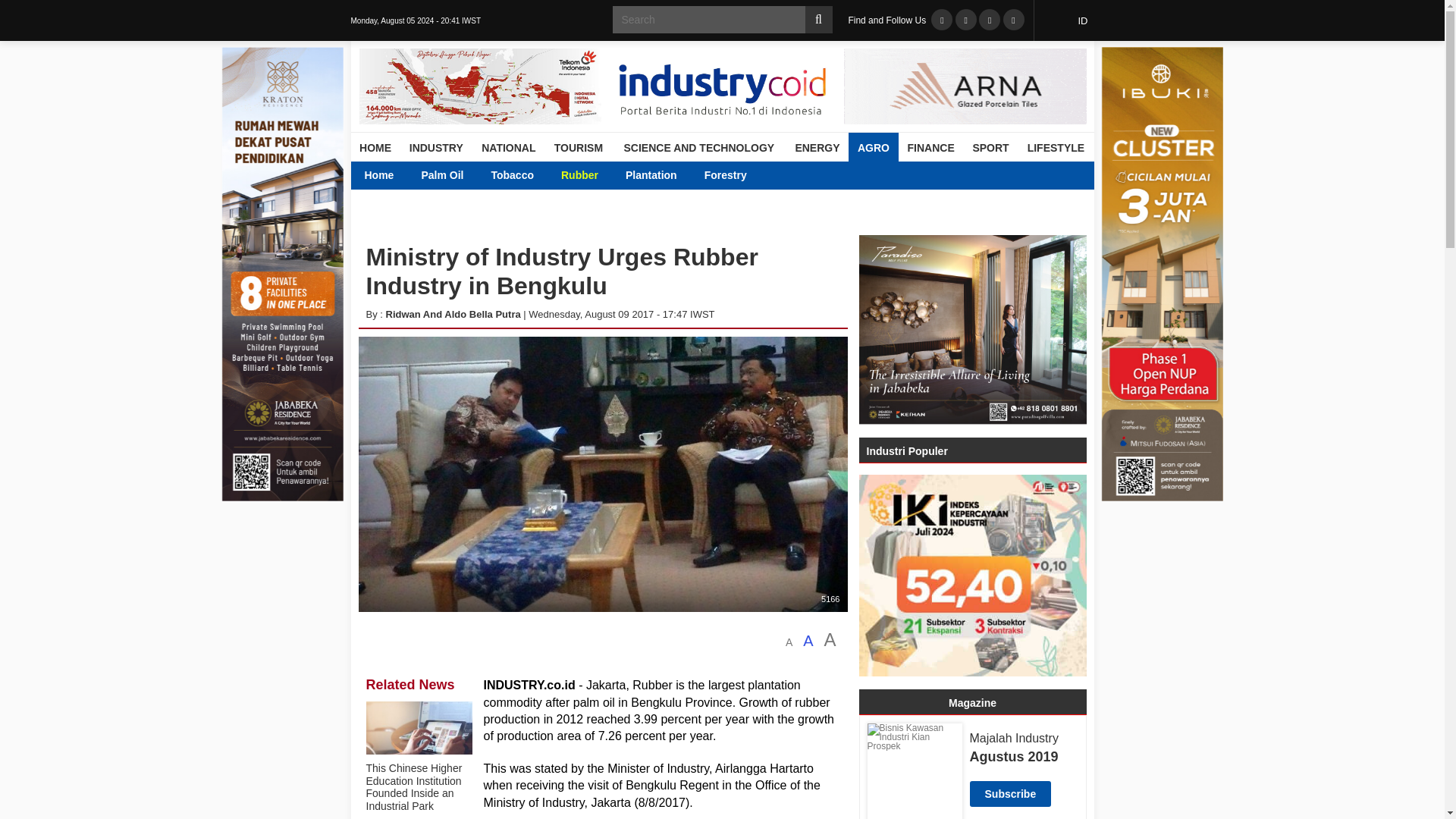  Describe the element at coordinates (379, 174) in the screenshot. I see `Home` at that location.